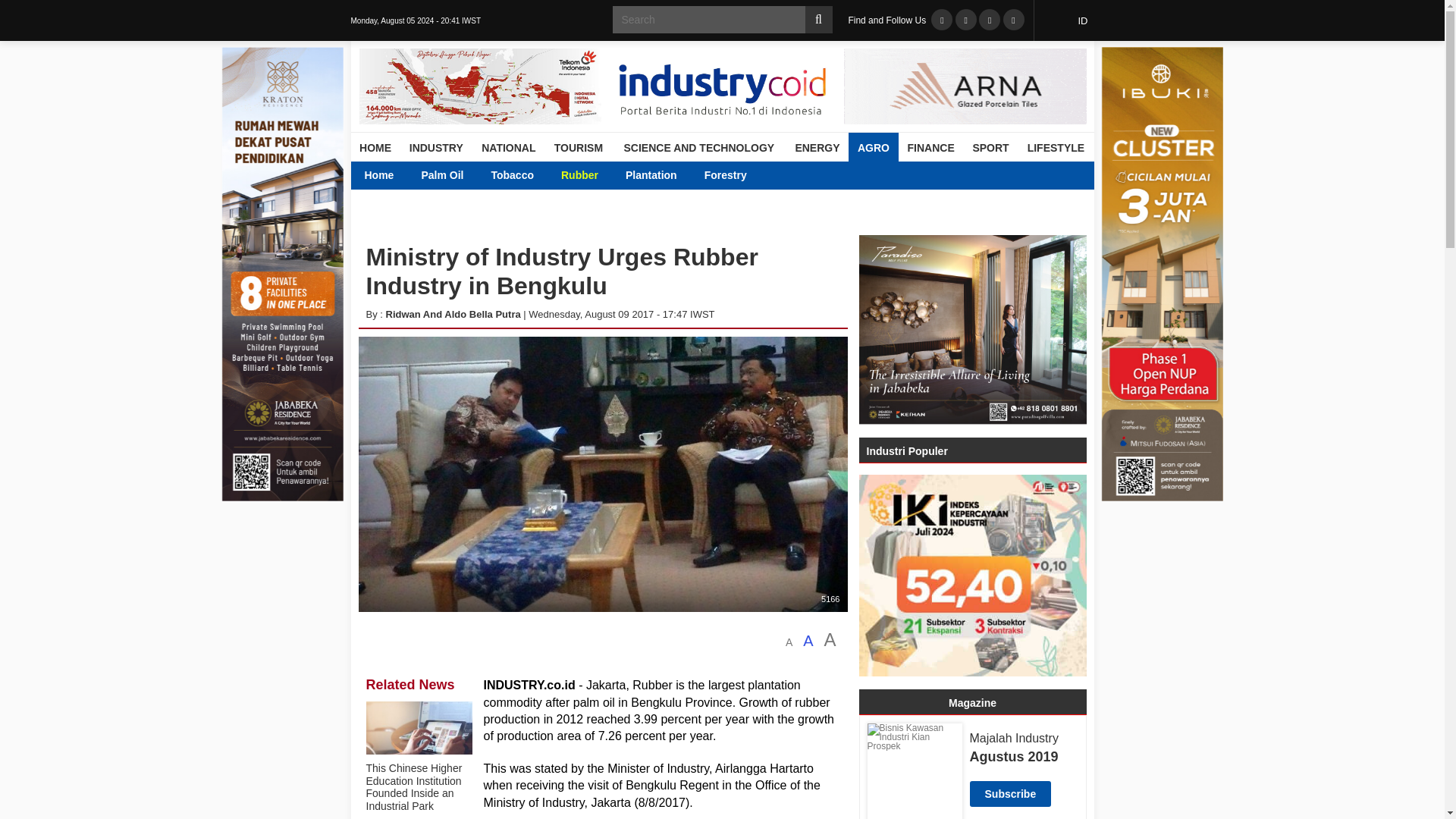  Describe the element at coordinates (379, 174) in the screenshot. I see `Home` at that location.